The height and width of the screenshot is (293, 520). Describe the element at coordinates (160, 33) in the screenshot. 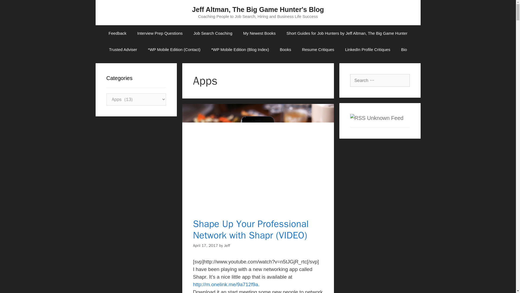

I see `Interview Prep Questions` at that location.